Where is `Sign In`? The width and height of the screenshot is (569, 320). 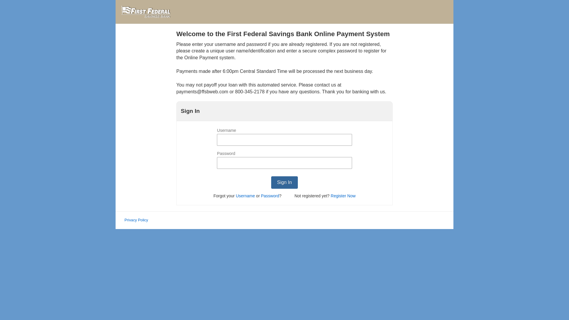 Sign In is located at coordinates (284, 183).